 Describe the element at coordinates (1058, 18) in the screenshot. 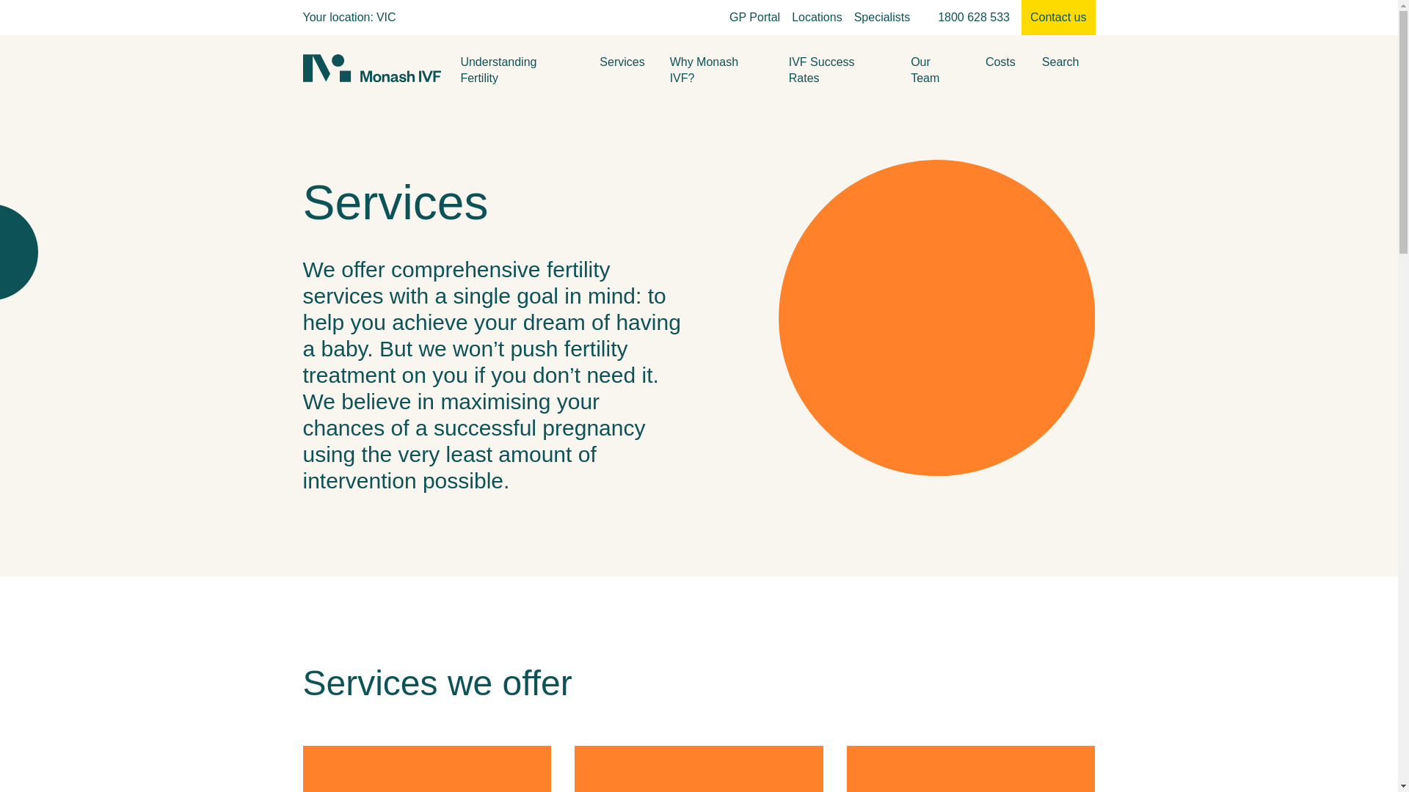

I see `Contact us` at that location.